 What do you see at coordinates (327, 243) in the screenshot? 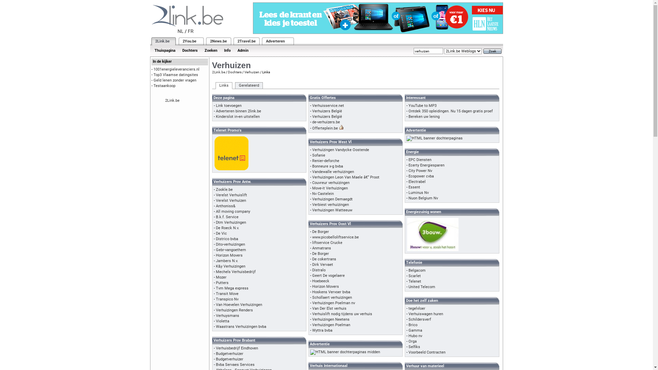
I see `liftservice Crucke` at bounding box center [327, 243].